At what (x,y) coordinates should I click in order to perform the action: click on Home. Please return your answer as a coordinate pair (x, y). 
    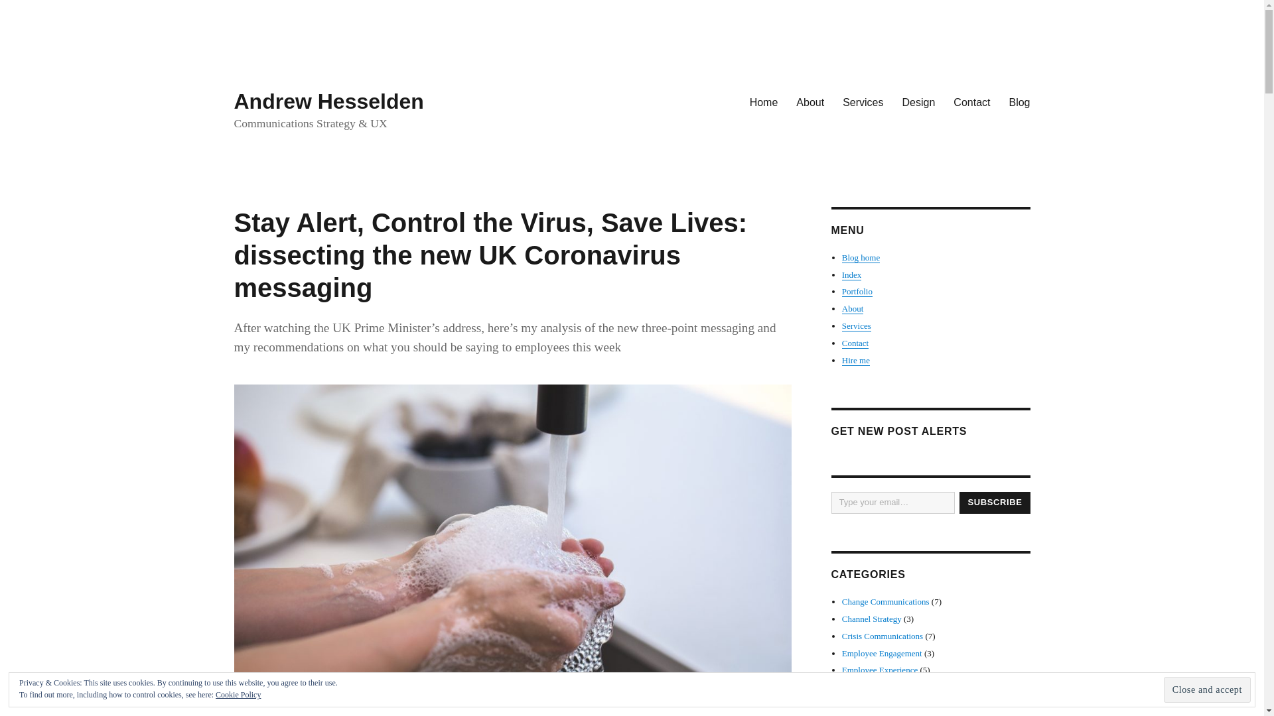
    Looking at the image, I should click on (763, 101).